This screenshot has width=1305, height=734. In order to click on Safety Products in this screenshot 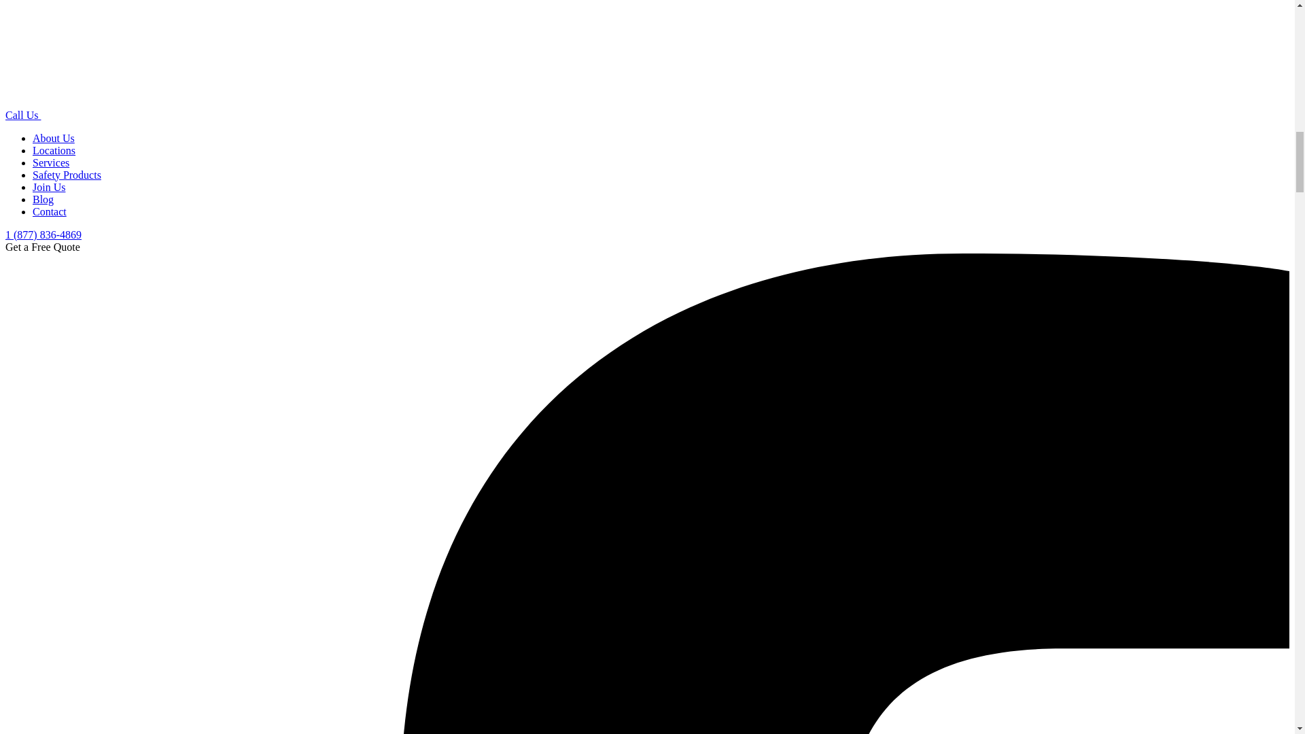, I will do `click(67, 175)`.